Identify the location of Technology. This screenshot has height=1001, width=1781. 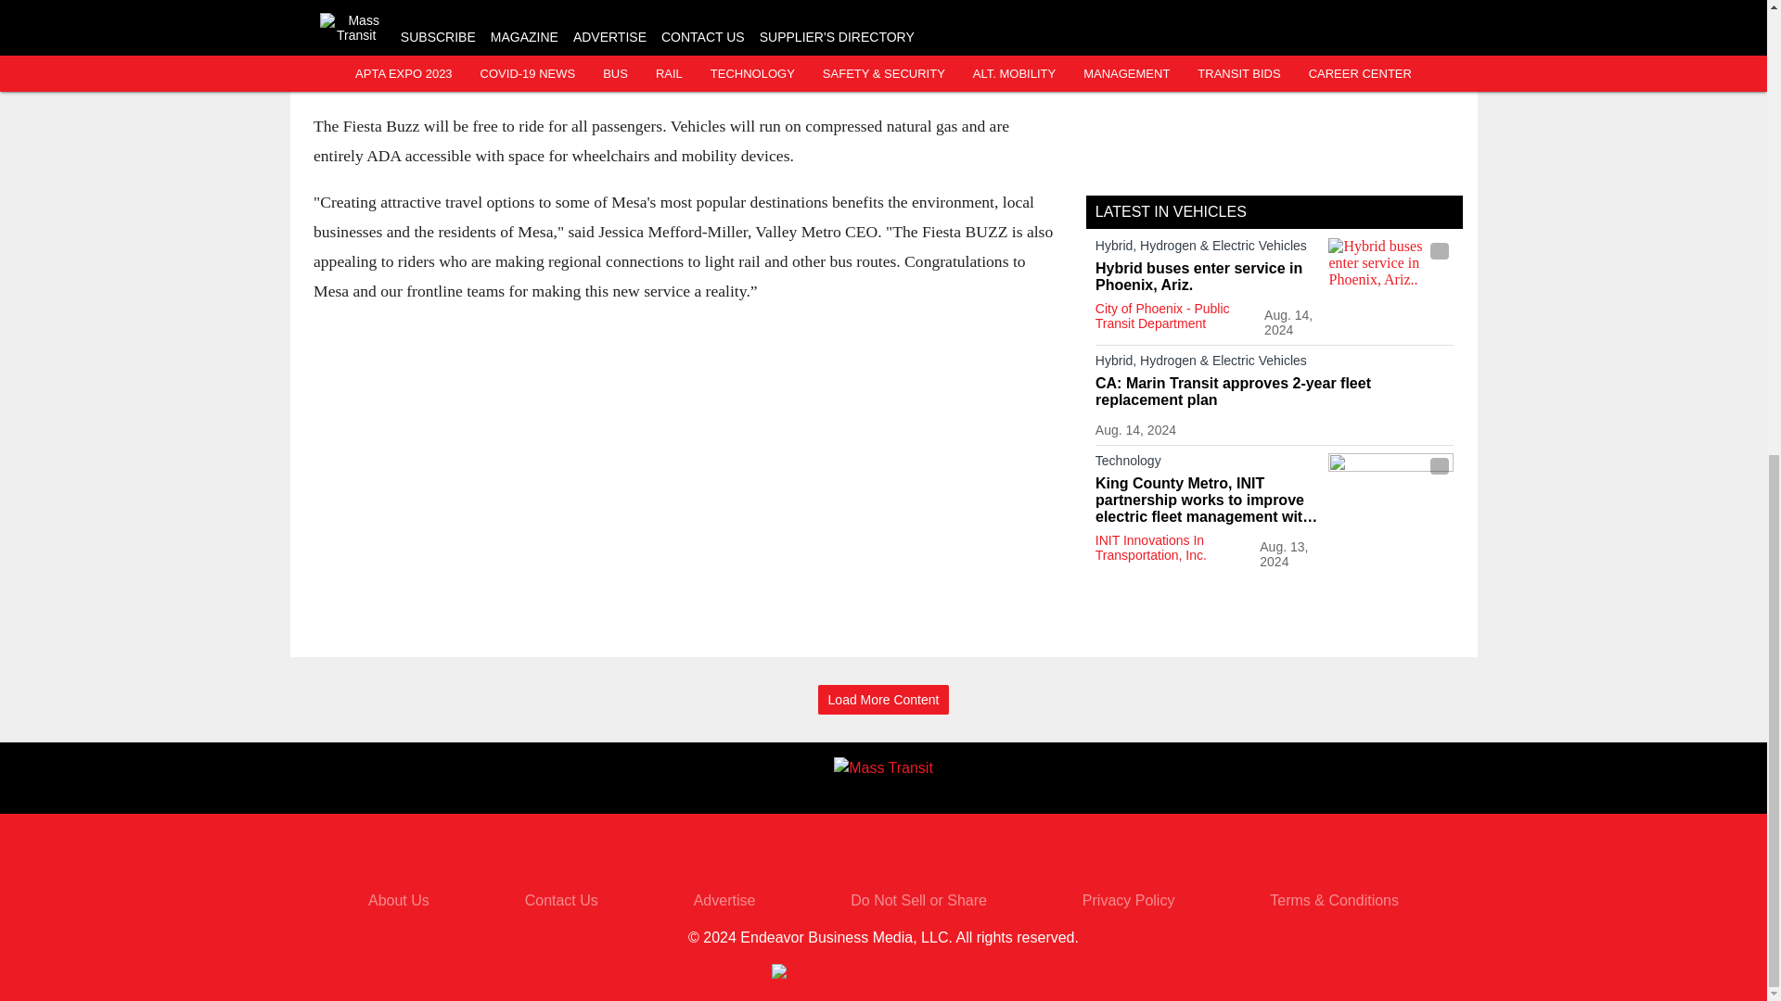
(1207, 464).